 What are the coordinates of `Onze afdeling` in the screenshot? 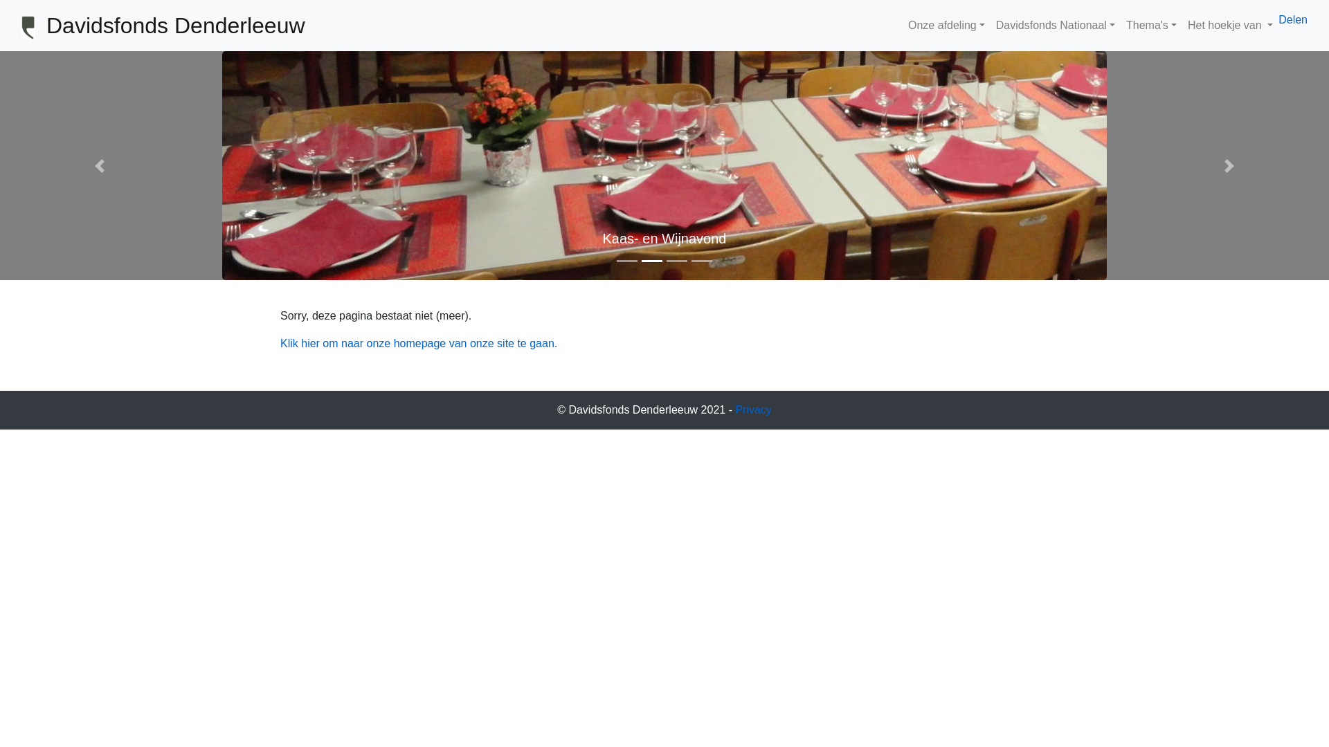 It's located at (947, 26).